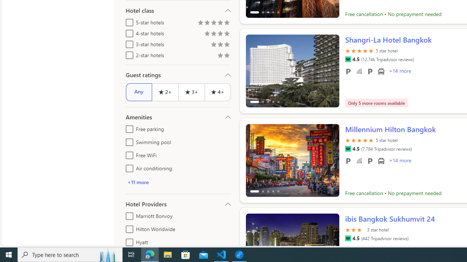 This screenshot has height=262, width=467. Describe the element at coordinates (370, 160) in the screenshot. I see `Valet parking` at that location.